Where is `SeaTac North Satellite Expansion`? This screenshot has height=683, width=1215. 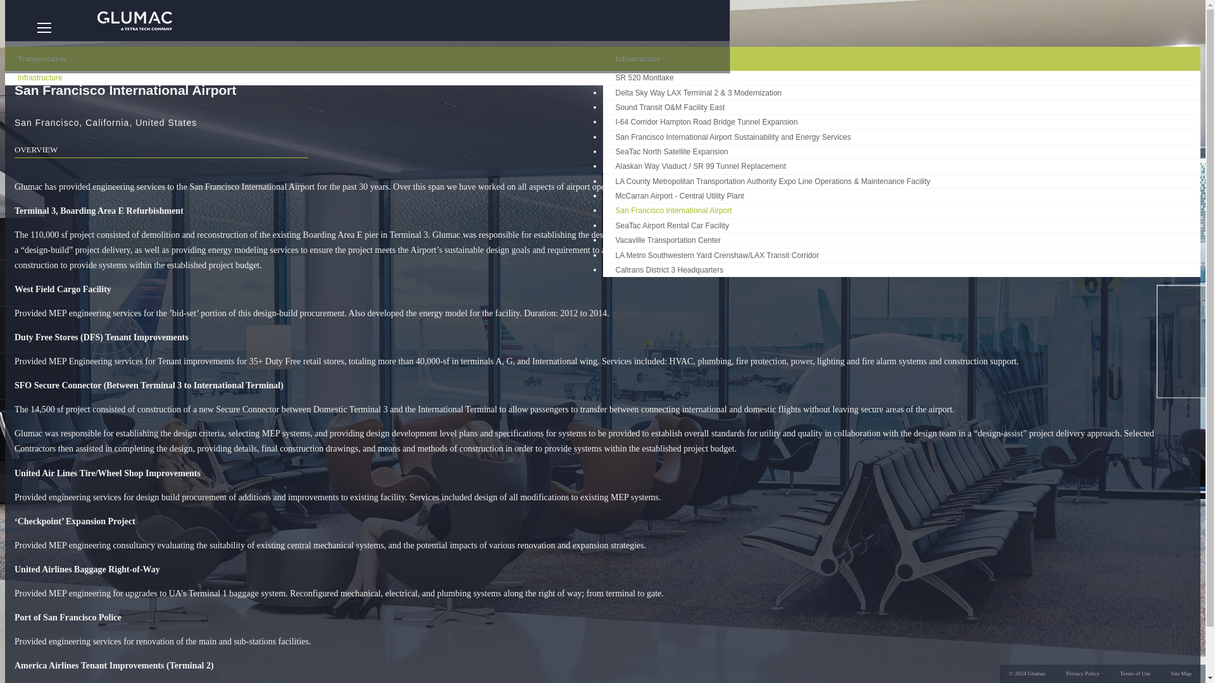 SeaTac North Satellite Expansion is located at coordinates (671, 151).